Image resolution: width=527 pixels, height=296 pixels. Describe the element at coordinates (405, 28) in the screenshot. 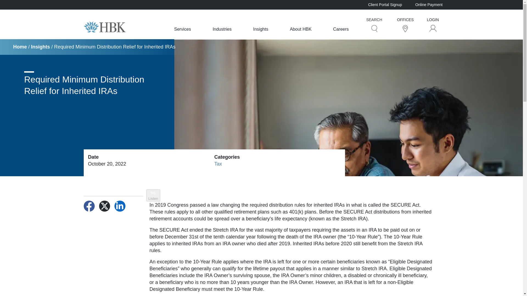

I see `Offices` at that location.